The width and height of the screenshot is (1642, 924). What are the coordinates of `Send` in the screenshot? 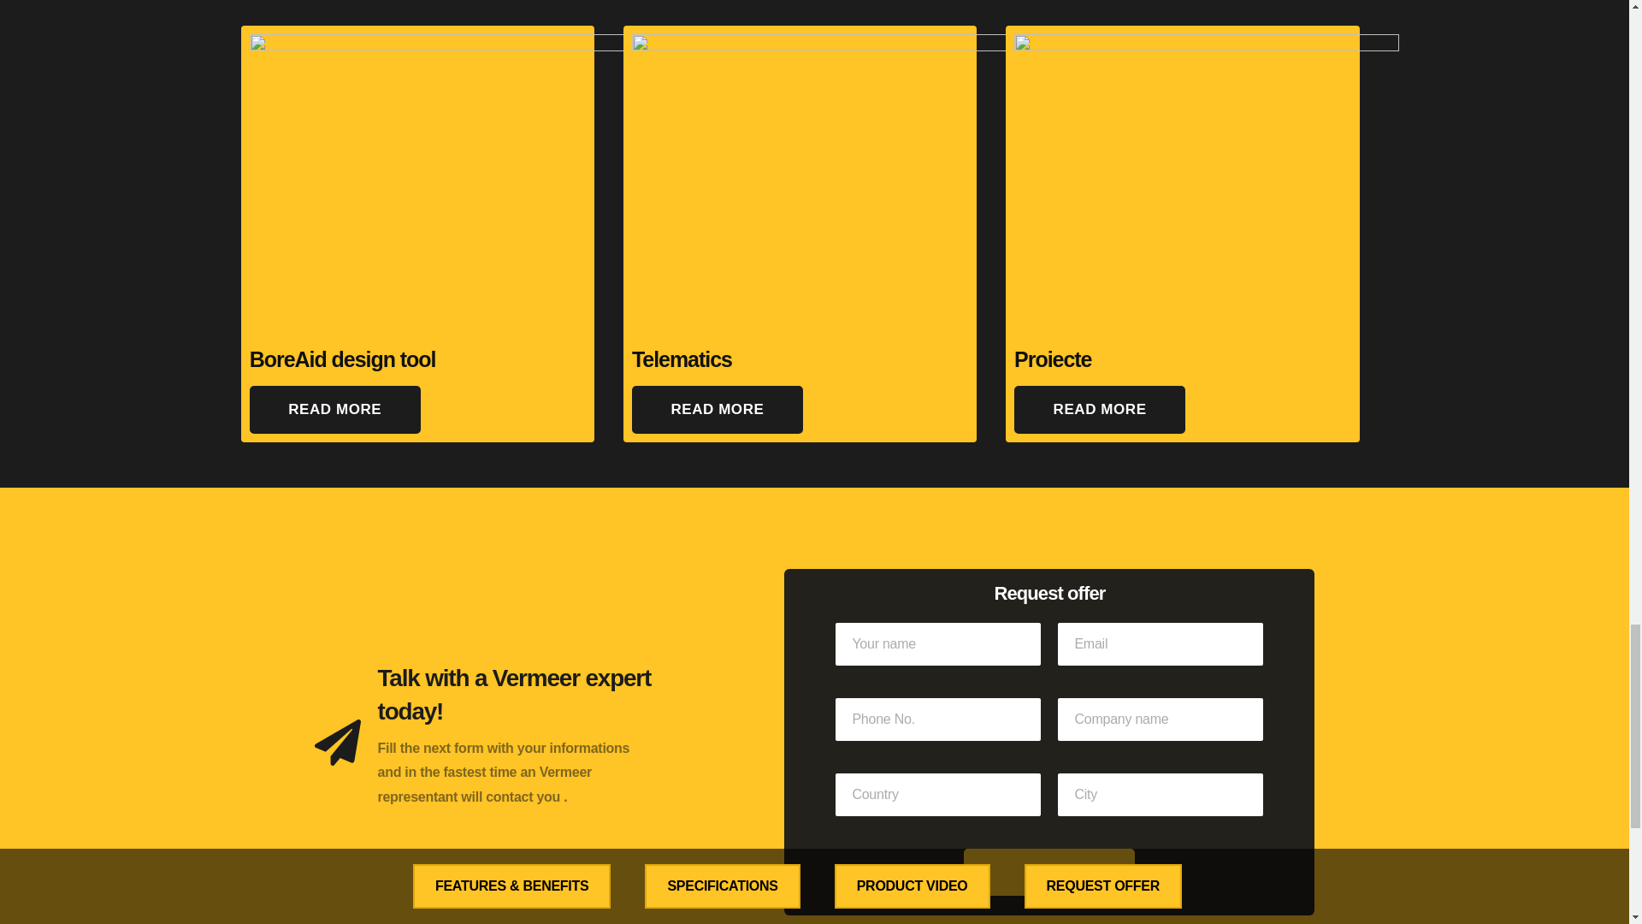 It's located at (1048, 872).